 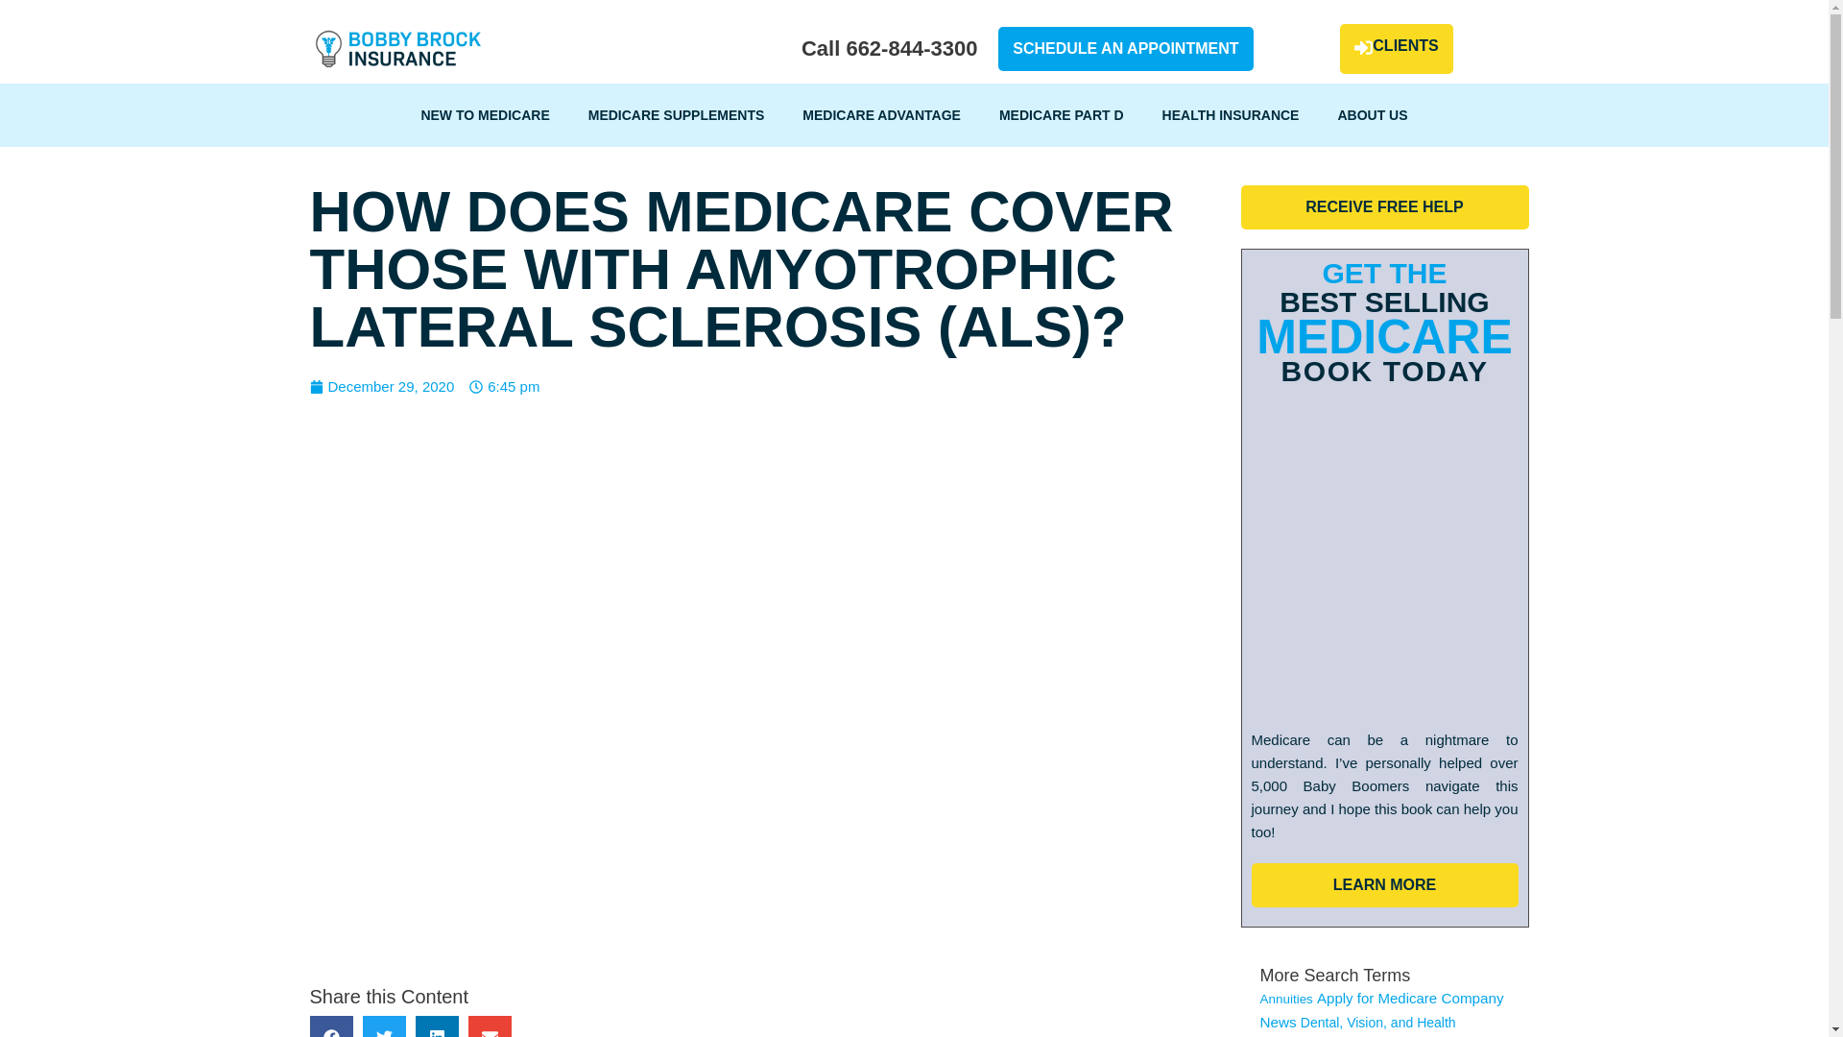 I want to click on MEDICARE SUPPLEMENTS, so click(x=677, y=115).